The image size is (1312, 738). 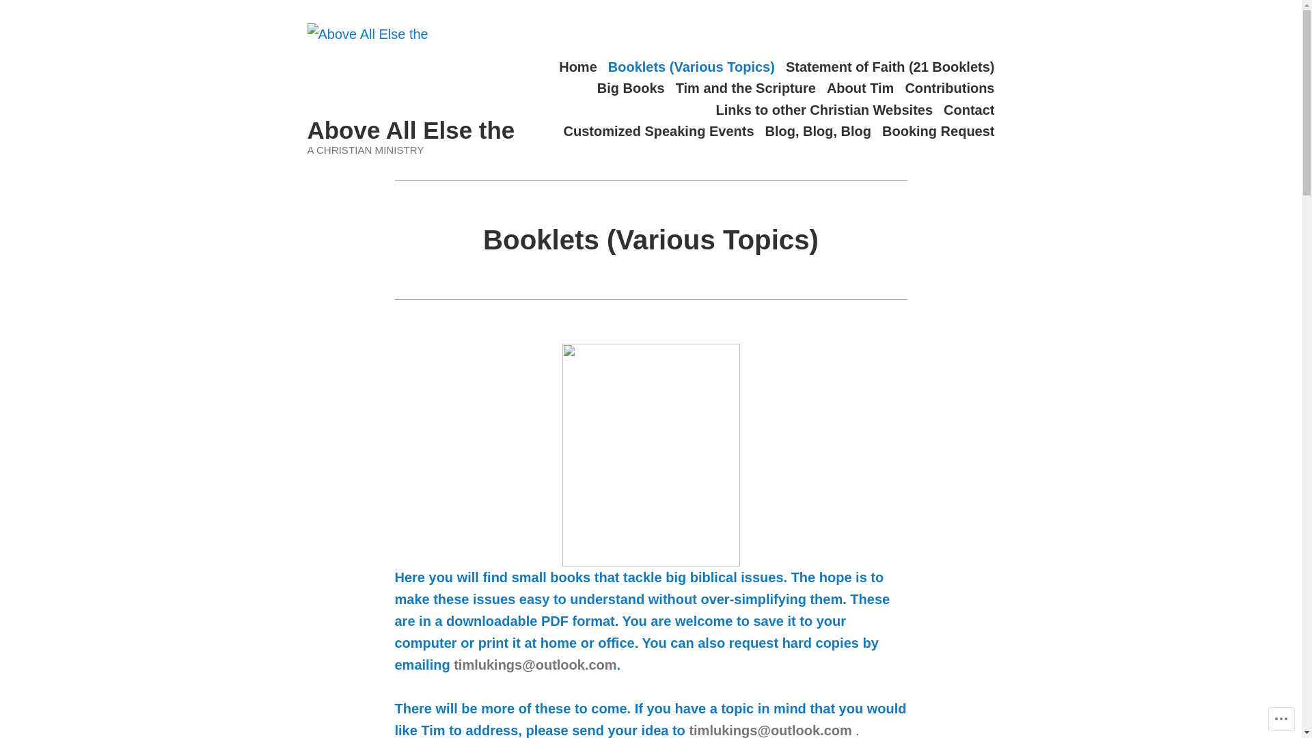 I want to click on Big Books, so click(x=631, y=89).